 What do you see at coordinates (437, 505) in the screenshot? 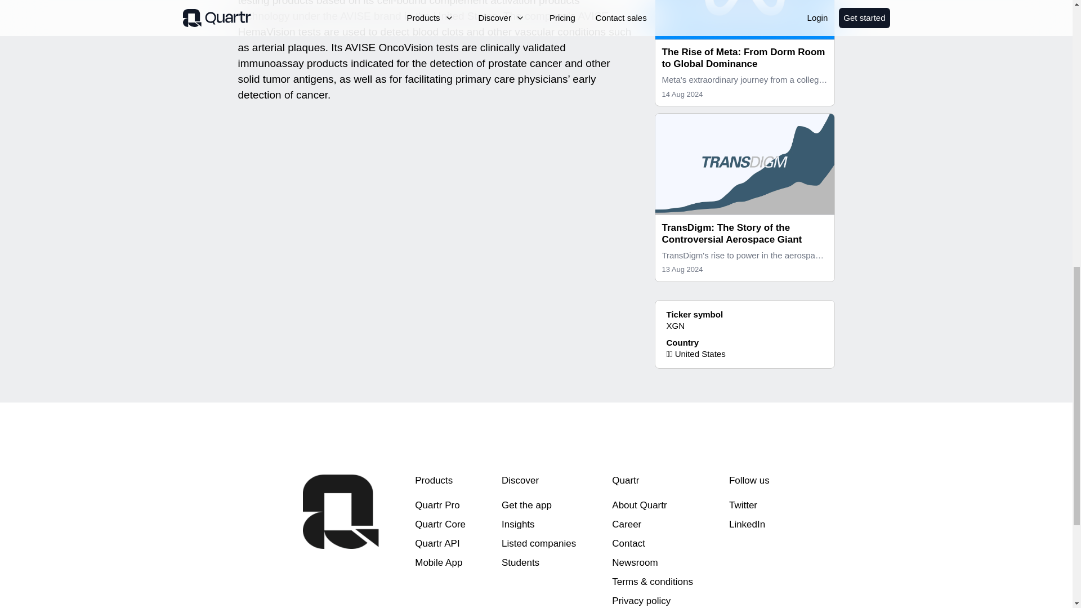
I see `Quartr Pro` at bounding box center [437, 505].